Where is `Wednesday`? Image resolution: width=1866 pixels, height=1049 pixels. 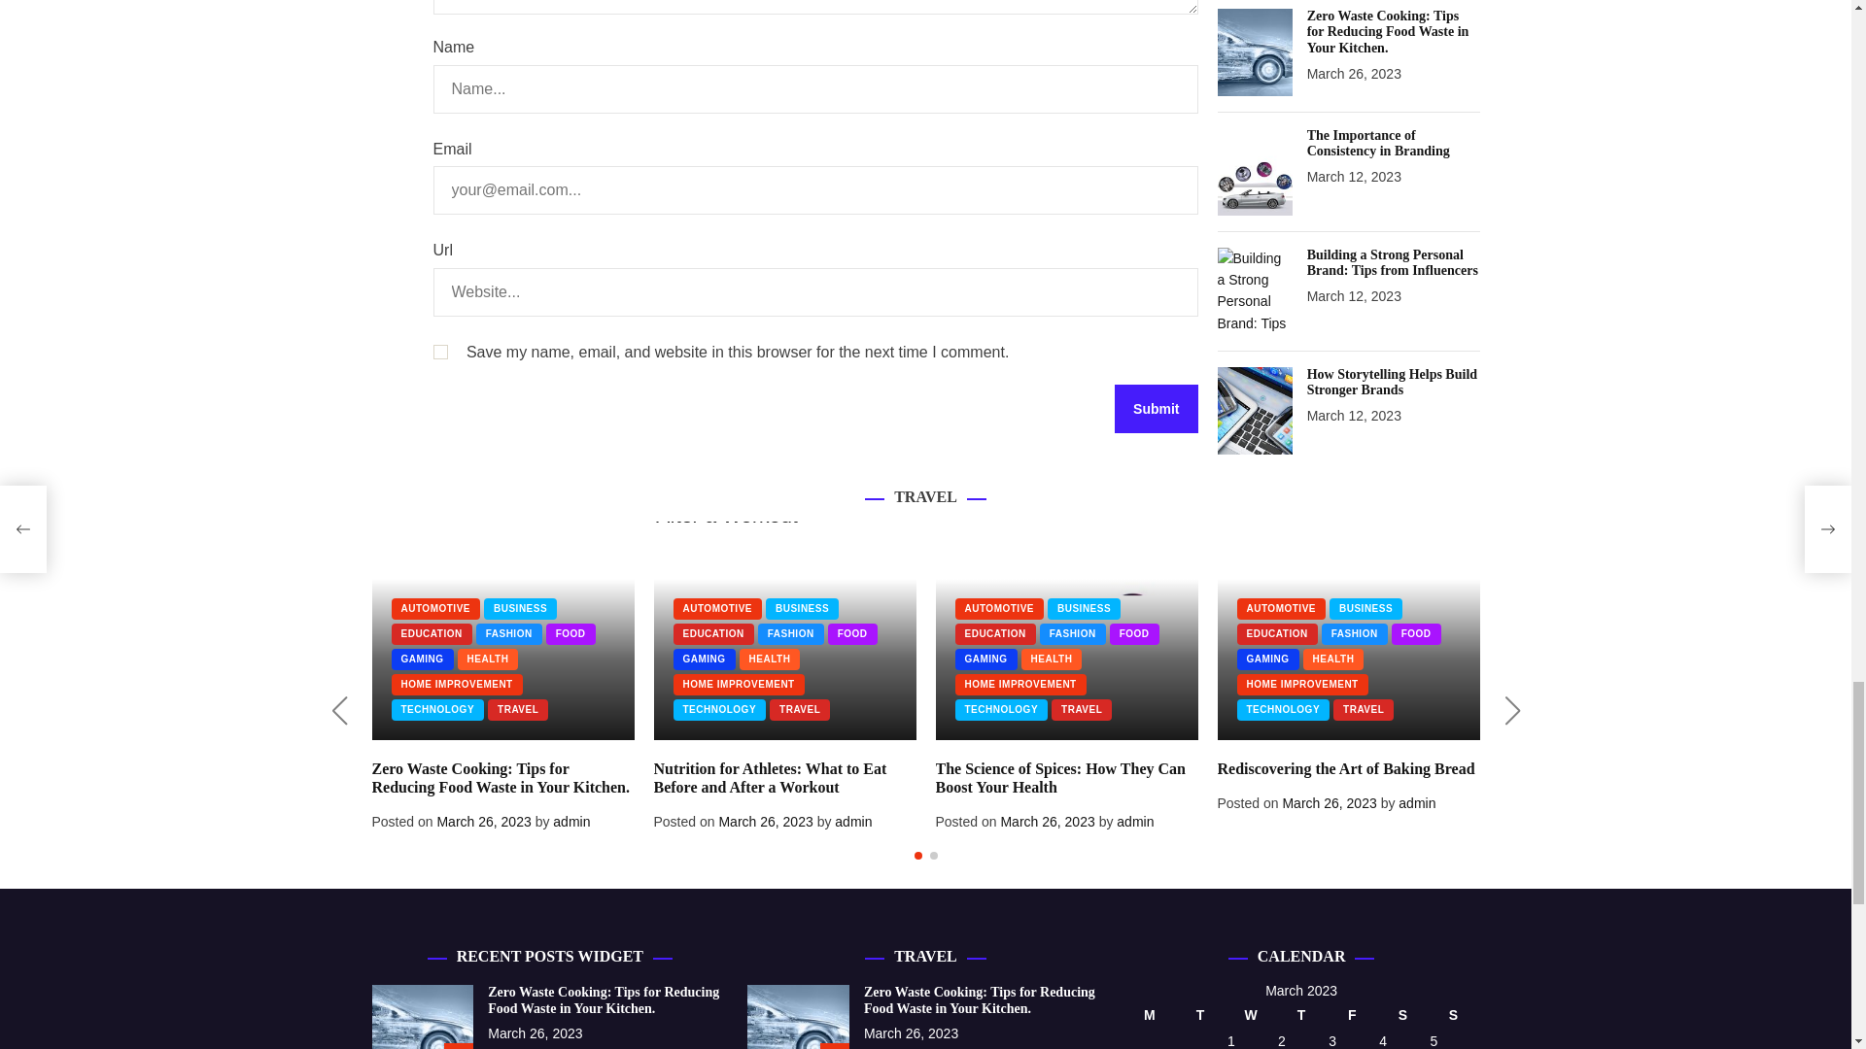 Wednesday is located at coordinates (1250, 1014).